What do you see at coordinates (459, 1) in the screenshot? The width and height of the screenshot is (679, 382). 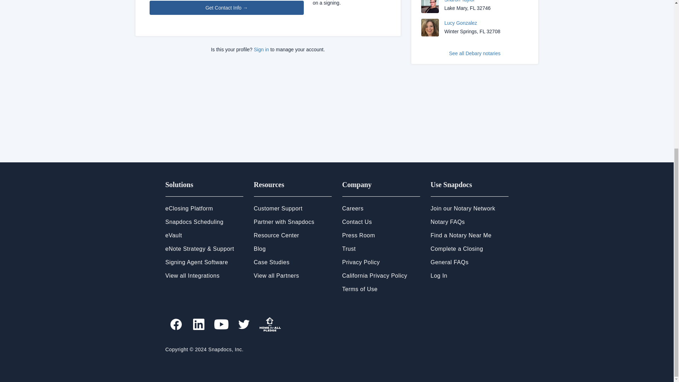 I see `Sharon Taylor` at bounding box center [459, 1].